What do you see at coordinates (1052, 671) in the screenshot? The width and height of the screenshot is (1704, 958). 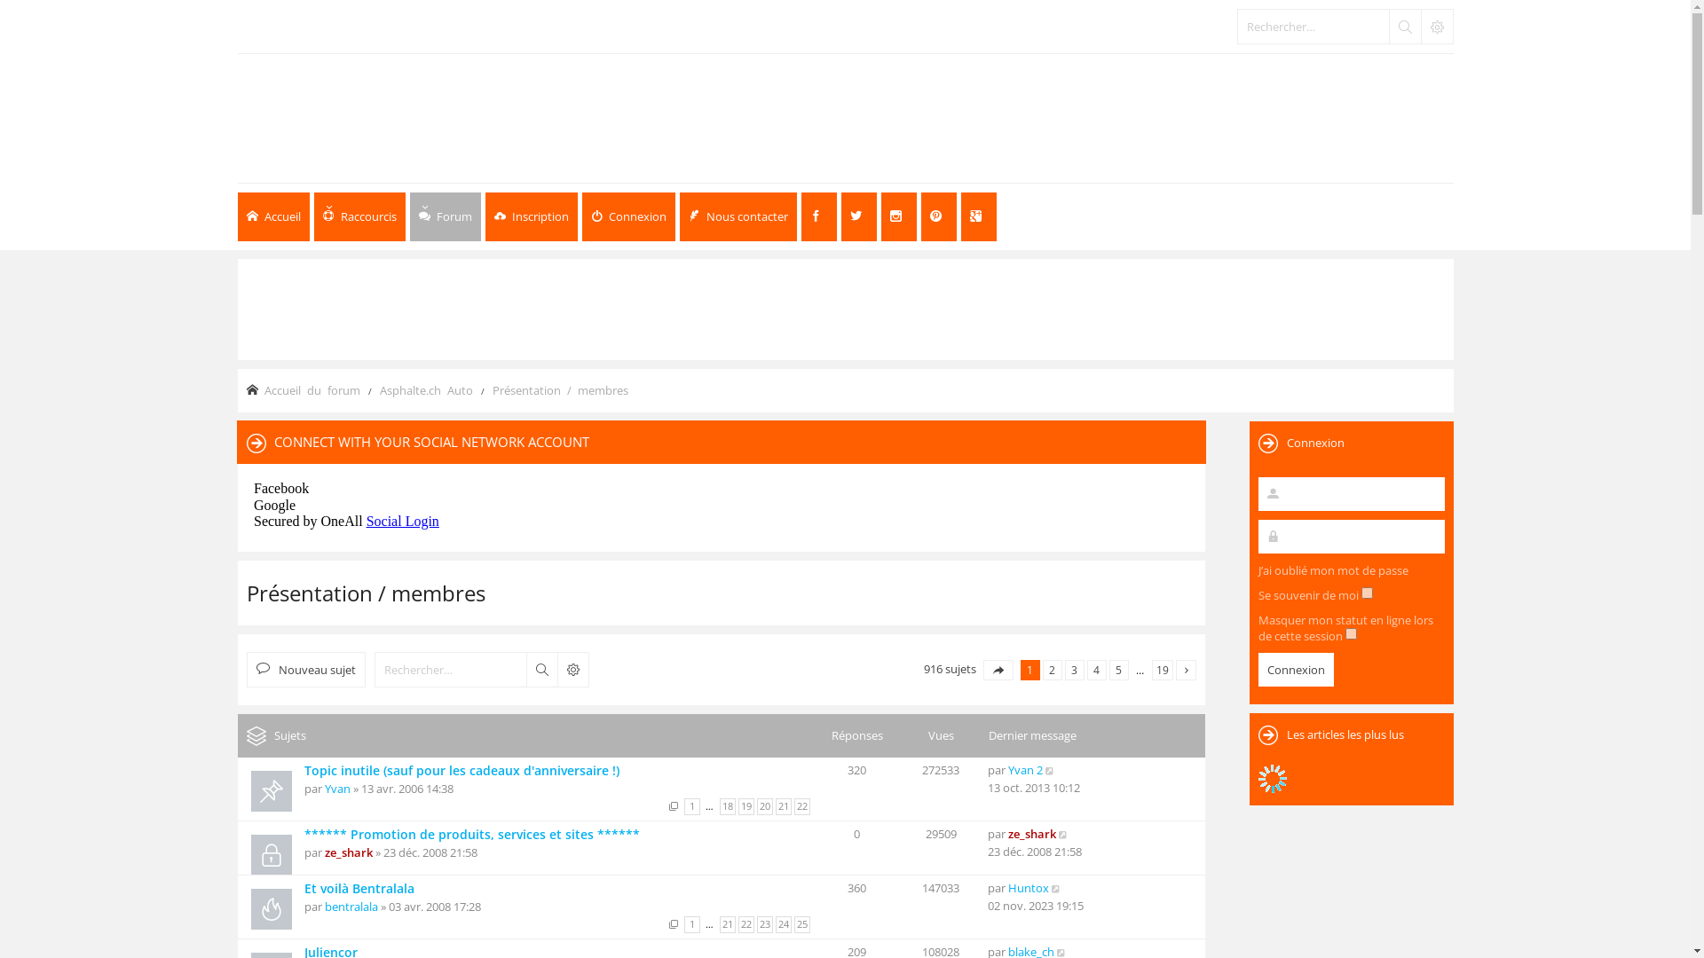 I see `2` at bounding box center [1052, 671].